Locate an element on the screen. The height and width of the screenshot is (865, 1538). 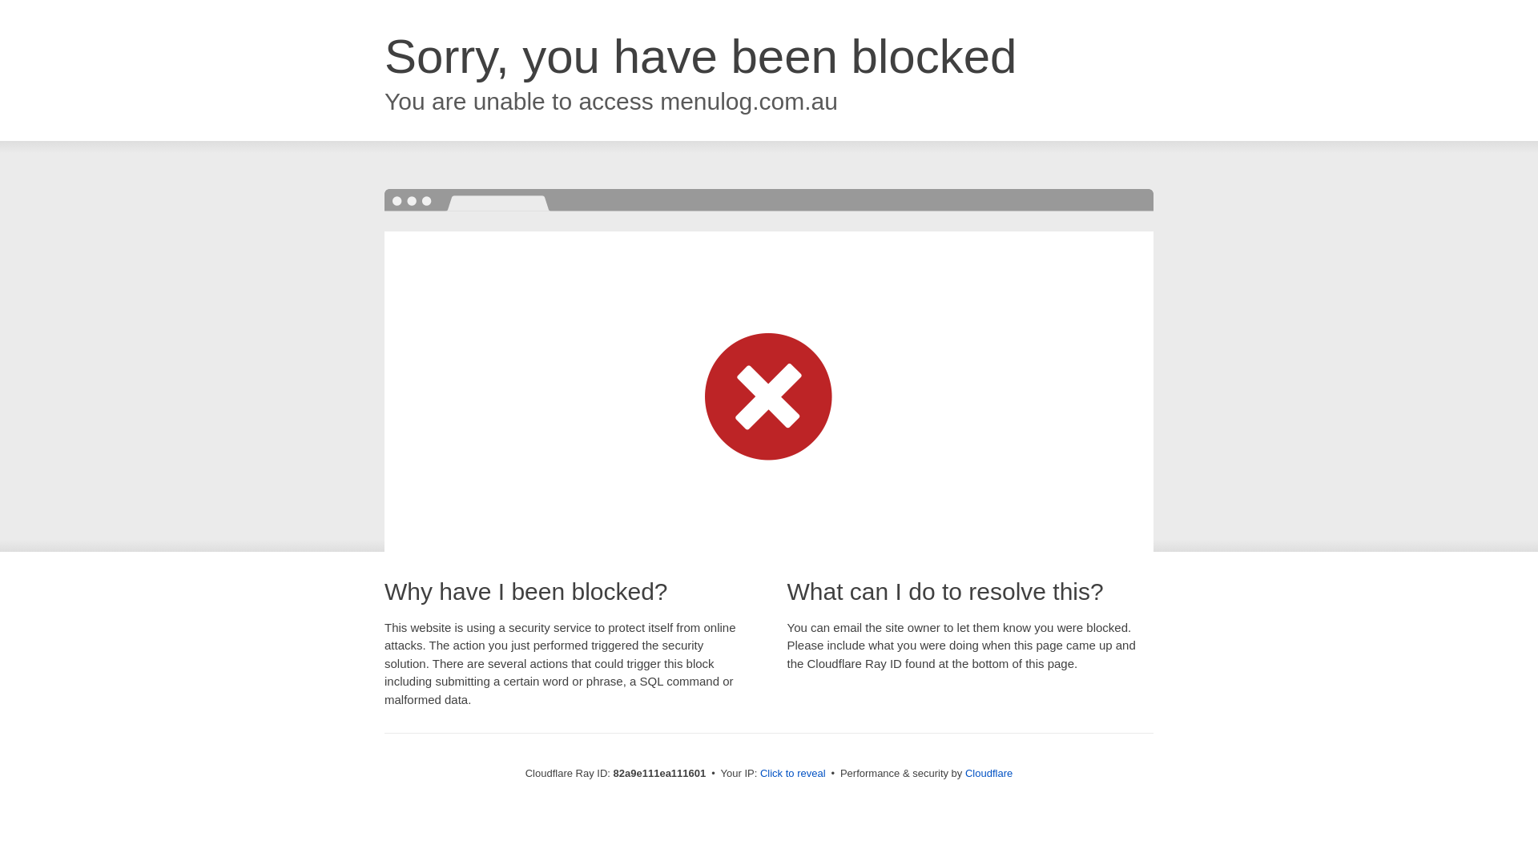
Click to reveal is located at coordinates (793, 774).